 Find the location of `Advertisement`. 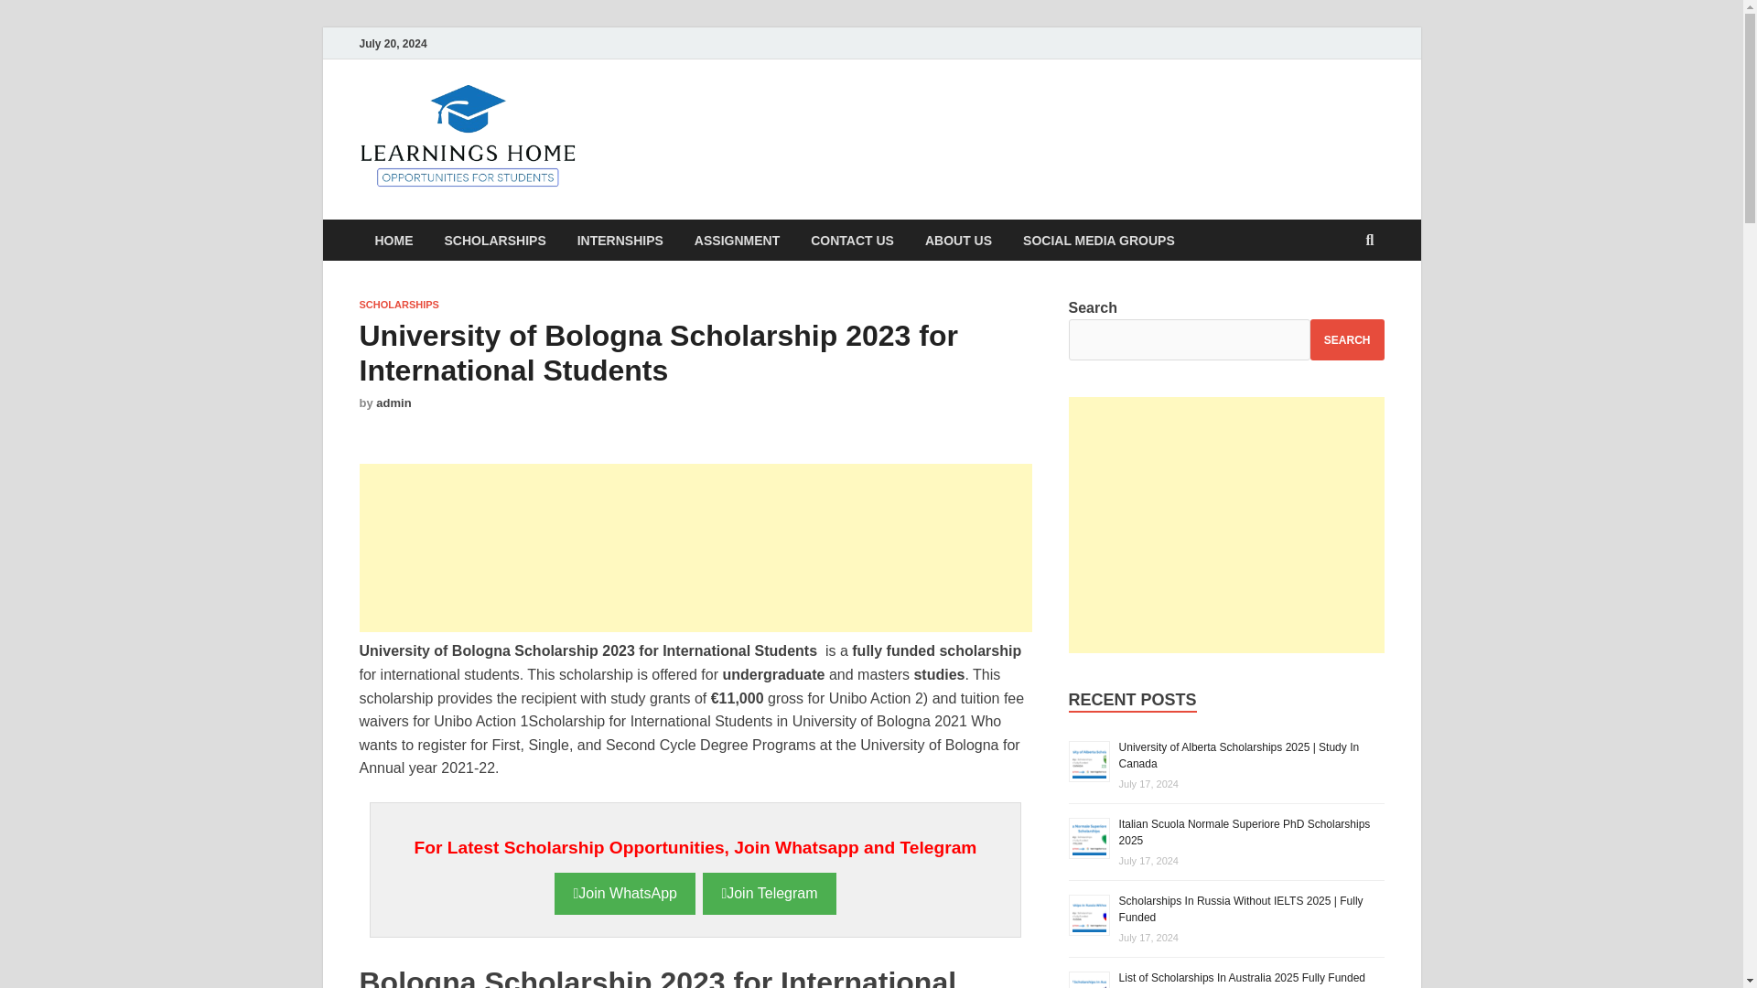

Advertisement is located at coordinates (1226, 525).